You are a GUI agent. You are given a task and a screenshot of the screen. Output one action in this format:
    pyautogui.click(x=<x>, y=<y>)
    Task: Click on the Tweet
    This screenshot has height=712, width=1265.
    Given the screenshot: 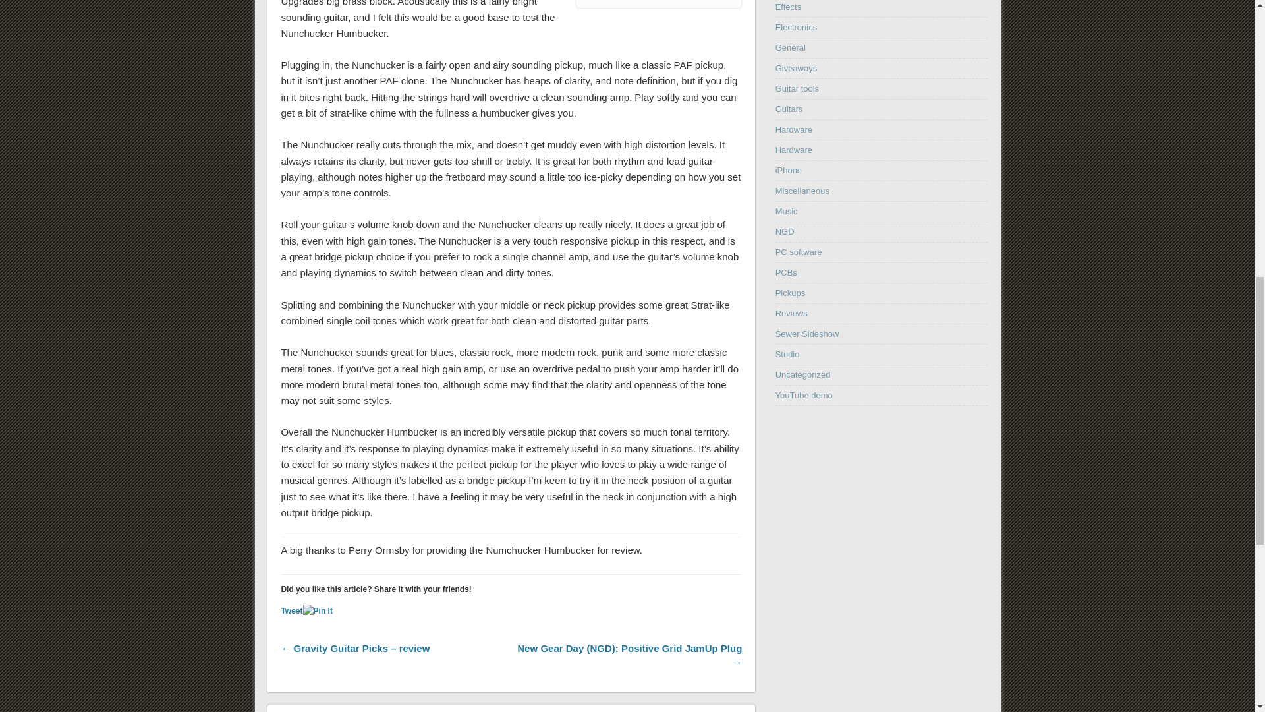 What is the action you would take?
    pyautogui.click(x=291, y=611)
    